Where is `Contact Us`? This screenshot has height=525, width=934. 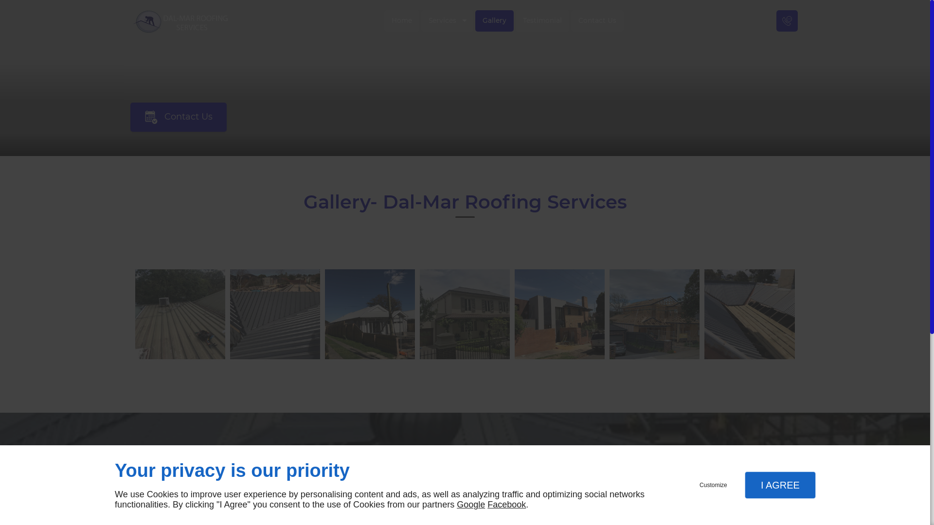
Contact Us is located at coordinates (179, 117).